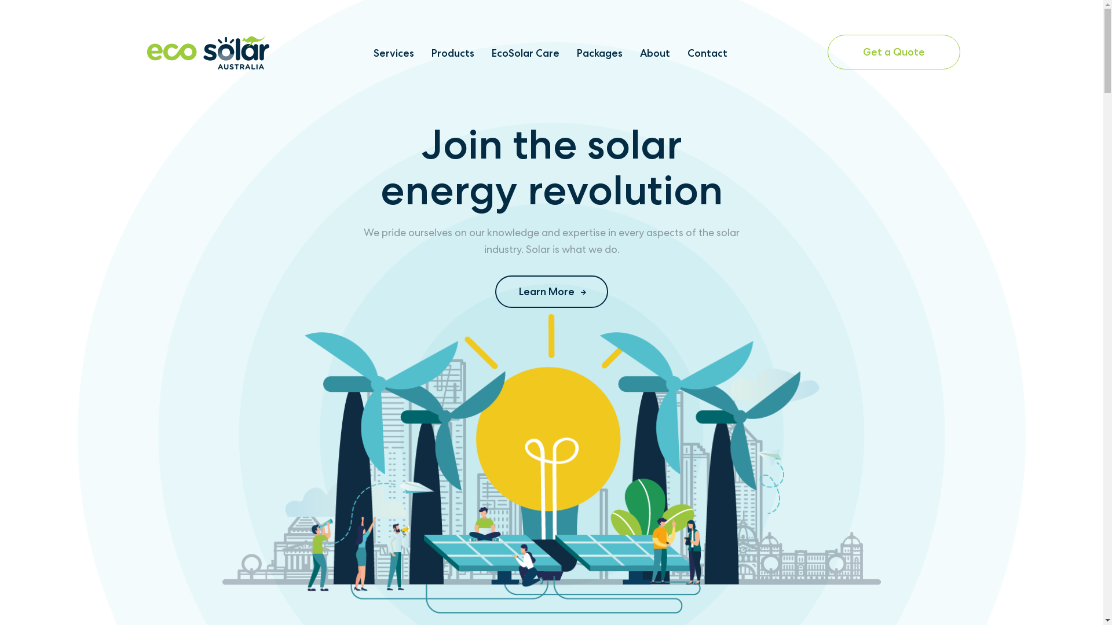 This screenshot has height=625, width=1112. I want to click on Eco Solar Australia, so click(209, 51).